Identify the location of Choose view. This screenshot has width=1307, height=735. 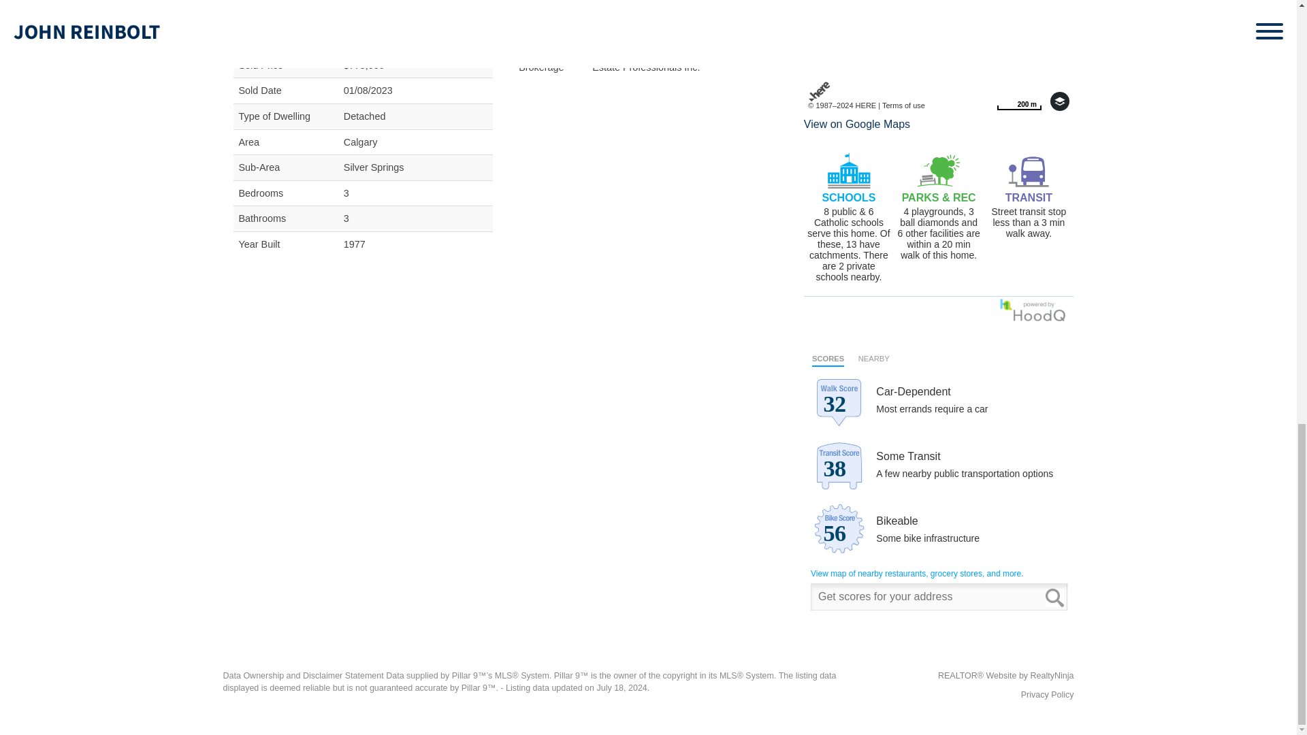
(1059, 101).